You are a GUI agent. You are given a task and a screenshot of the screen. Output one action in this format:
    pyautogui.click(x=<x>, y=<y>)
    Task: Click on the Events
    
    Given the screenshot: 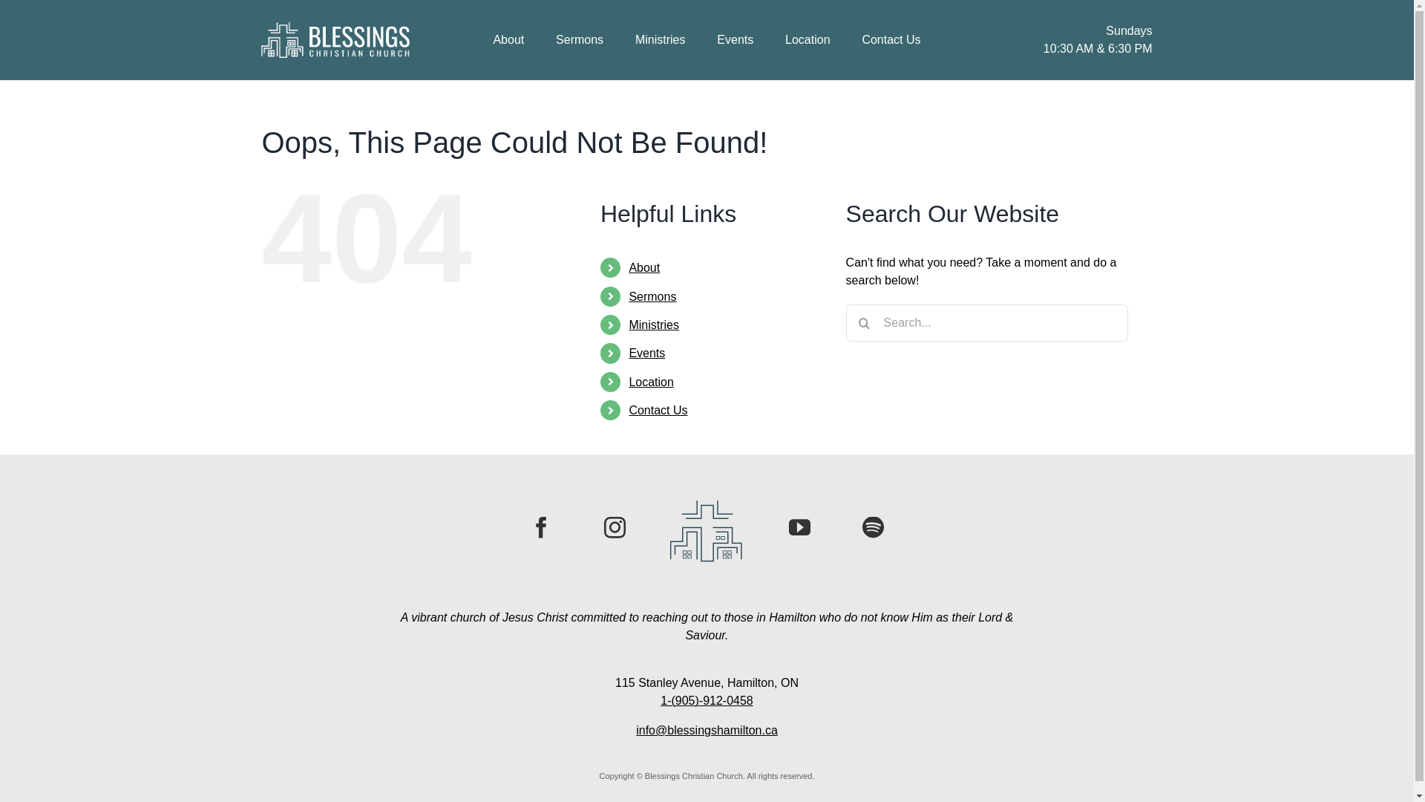 What is the action you would take?
    pyautogui.click(x=647, y=353)
    